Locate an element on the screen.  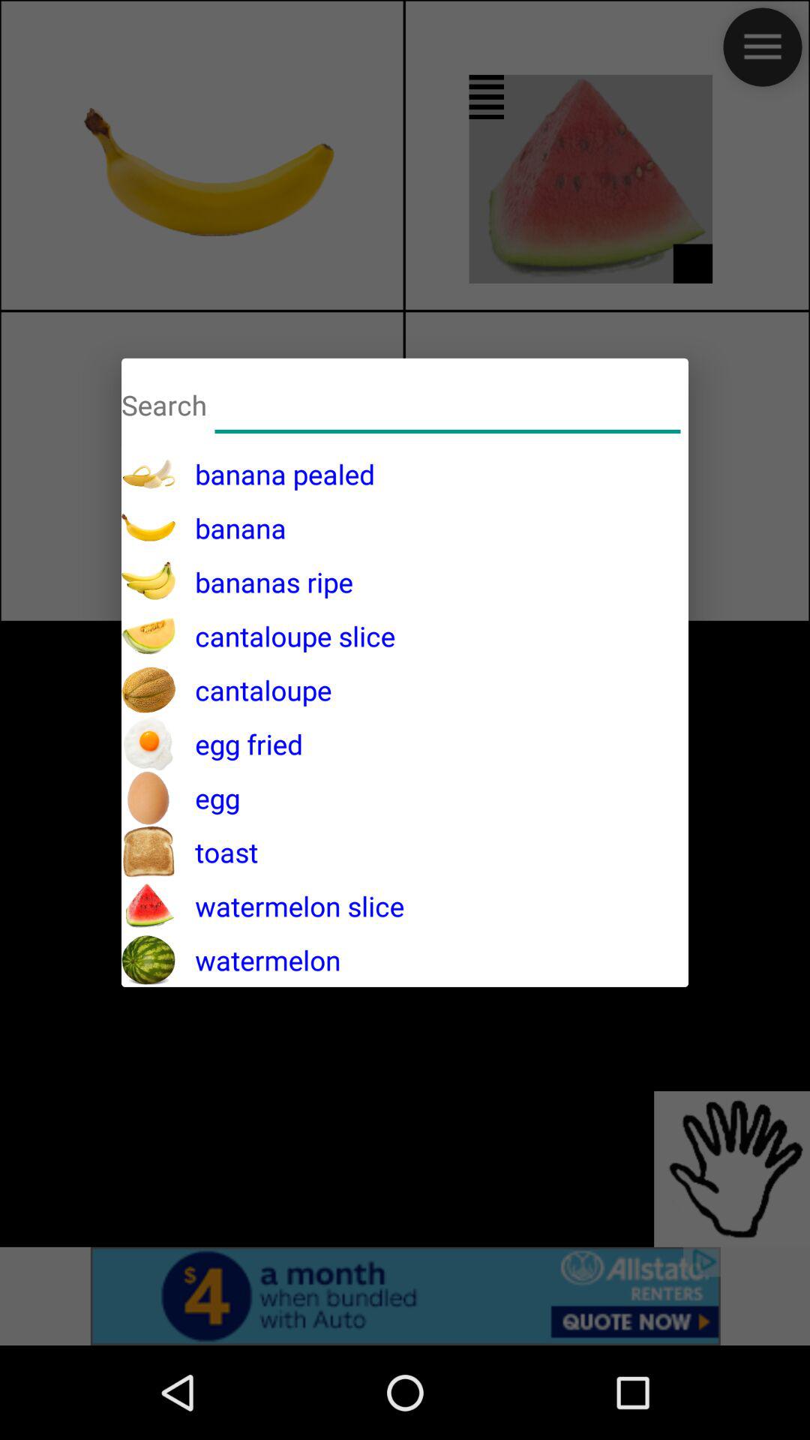
turn off the watermelon slice is located at coordinates (289, 906).